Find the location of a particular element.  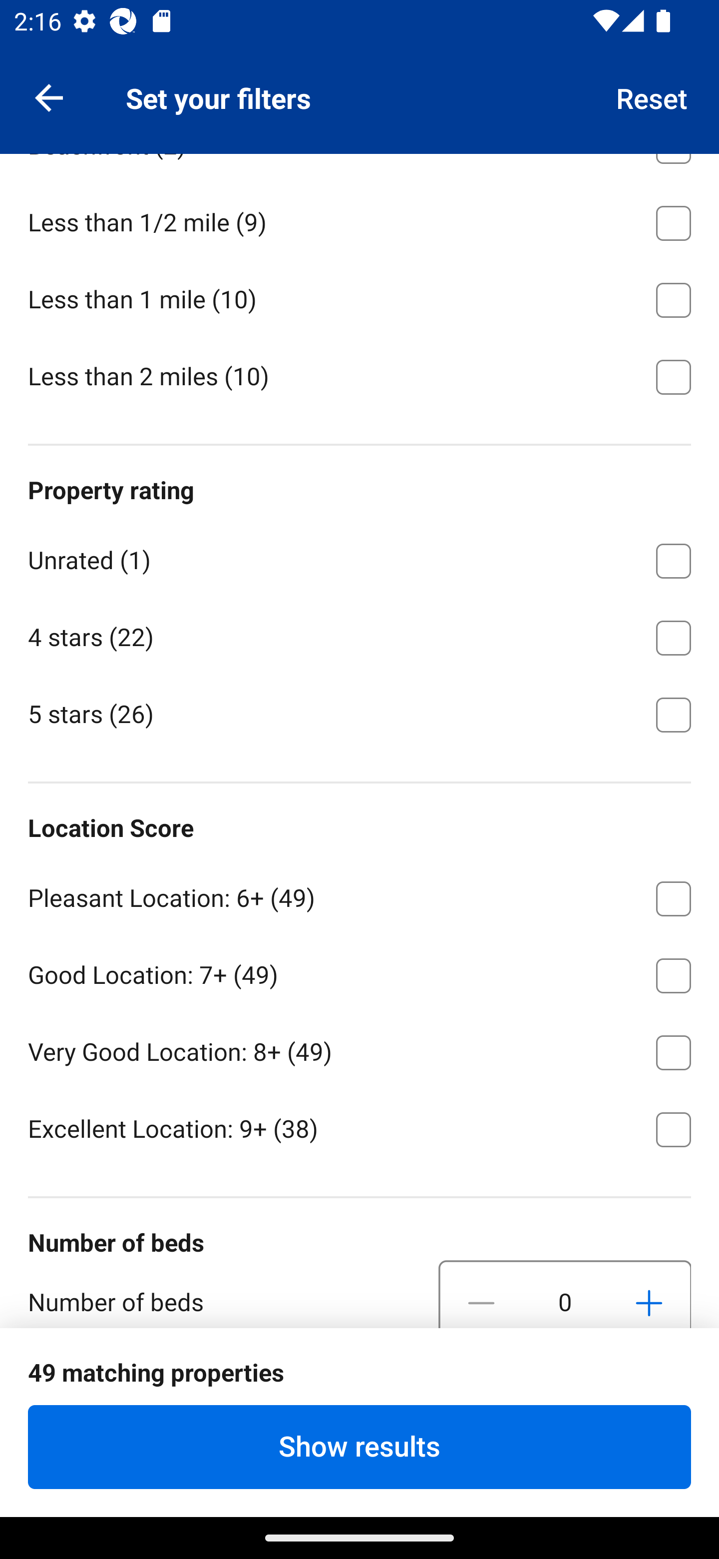

Increase is located at coordinates (649, 1295).